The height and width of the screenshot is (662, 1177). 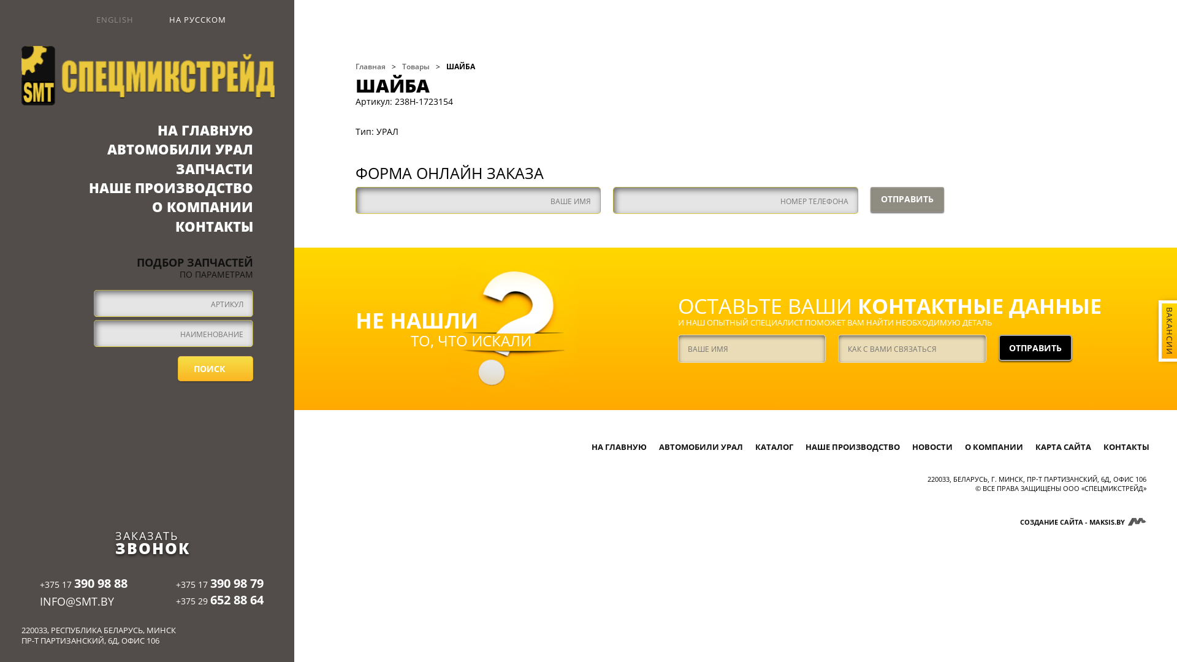 I want to click on ENGLISH, so click(x=107, y=20).